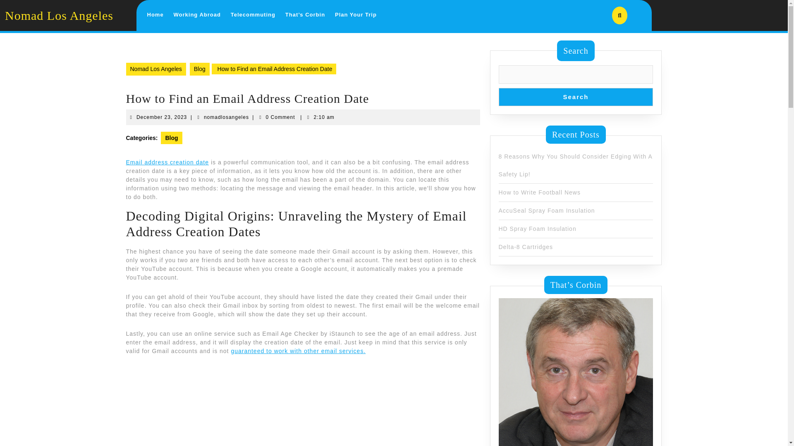  I want to click on Telecommuting, so click(253, 15).